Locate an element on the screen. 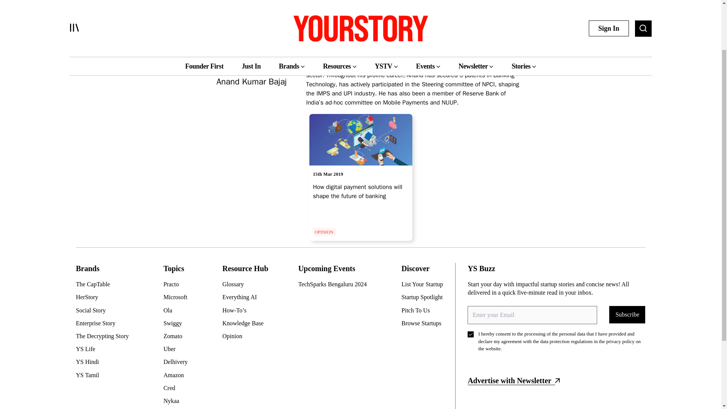 The height and width of the screenshot is (409, 727). Social Story is located at coordinates (105, 310).